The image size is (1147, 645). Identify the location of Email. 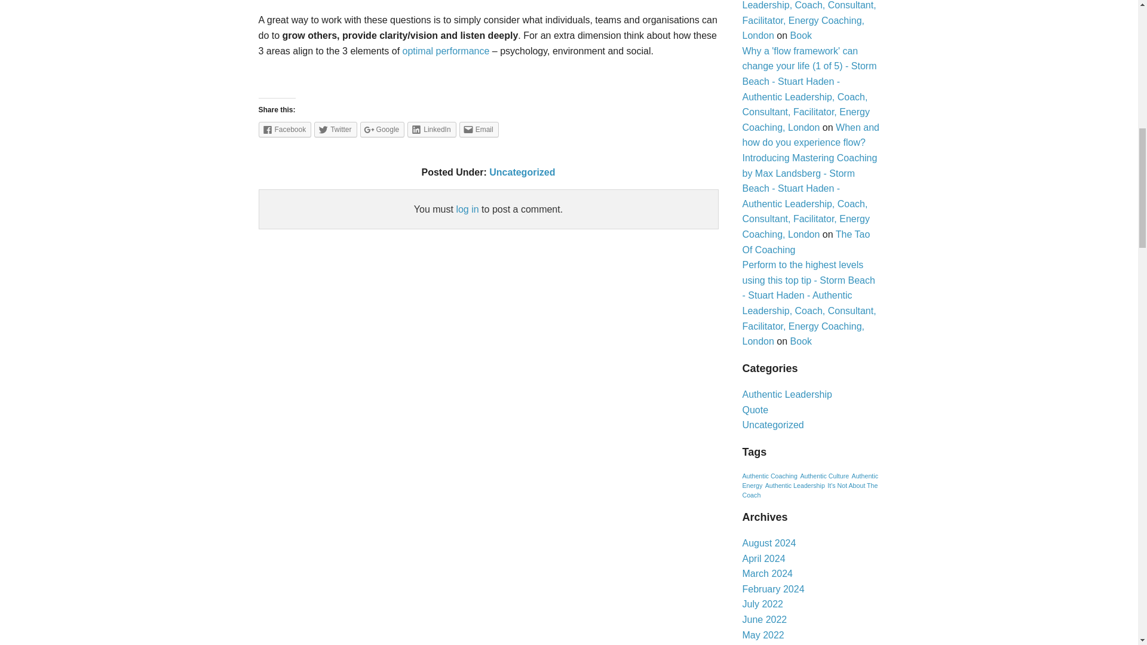
(479, 130).